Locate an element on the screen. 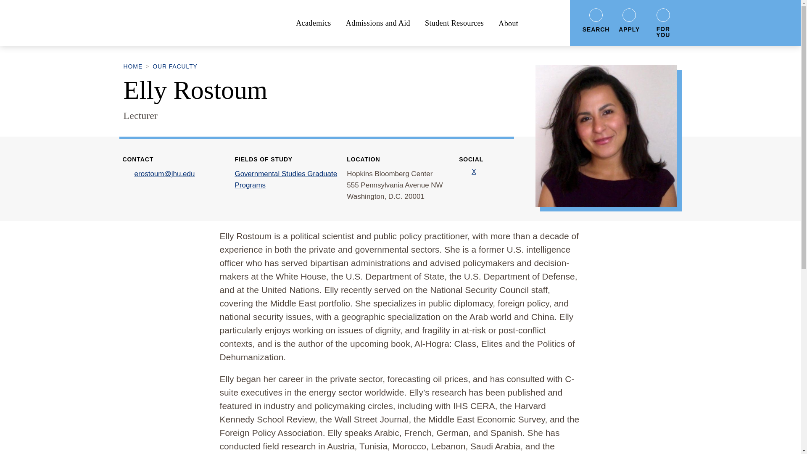  Admissions and Aid is located at coordinates (378, 23).